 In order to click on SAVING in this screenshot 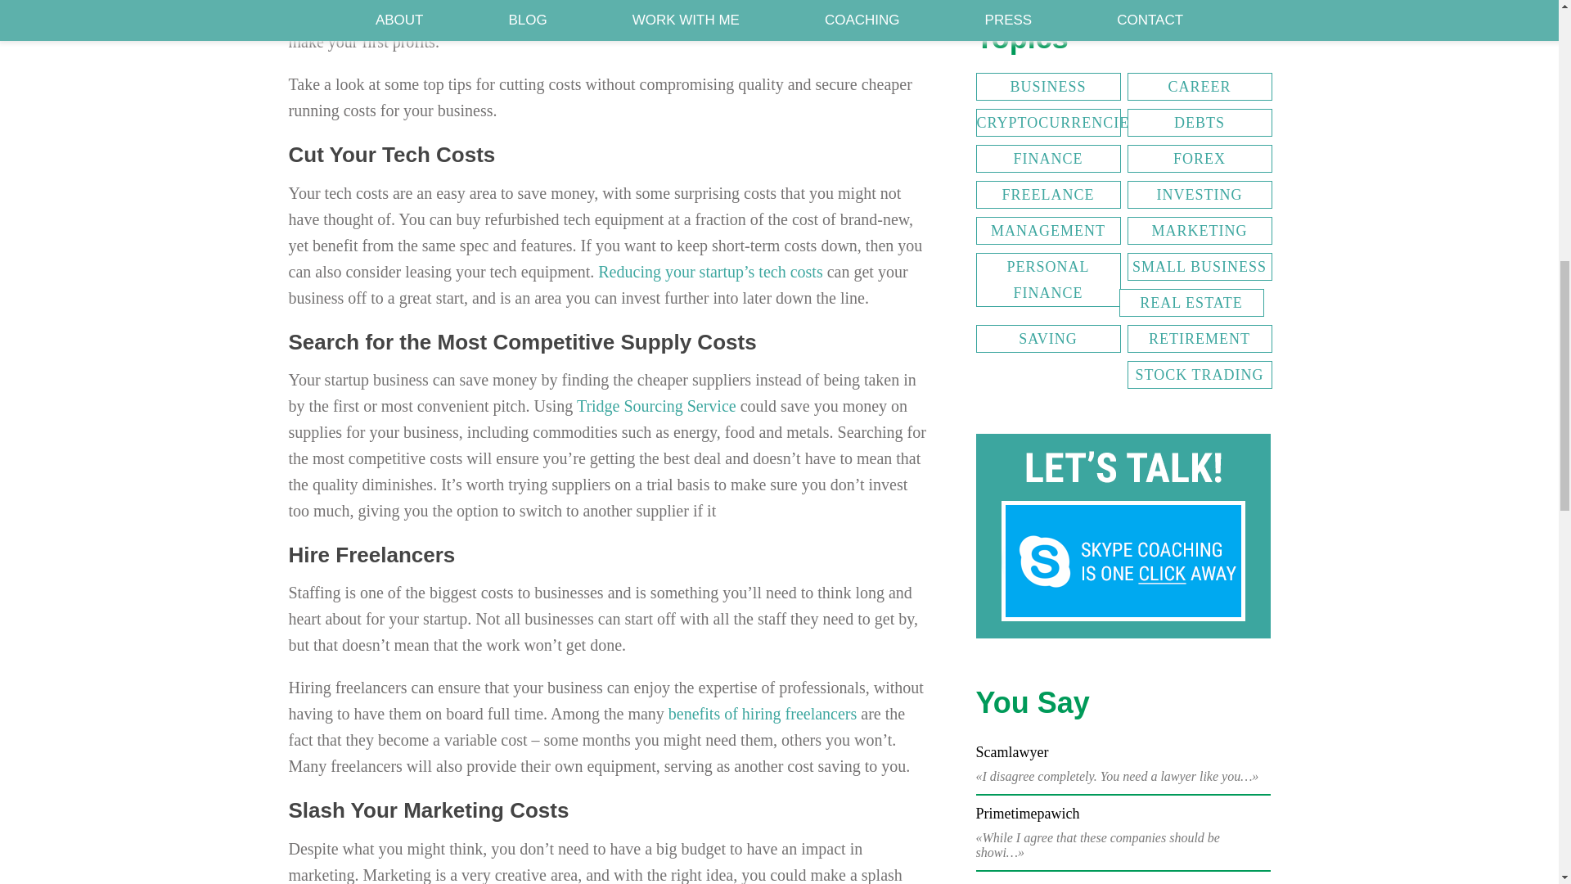, I will do `click(1047, 339)`.